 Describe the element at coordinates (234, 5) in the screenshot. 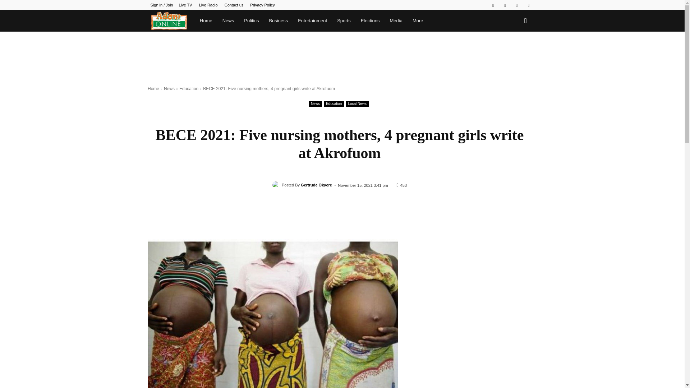

I see `Contact us` at that location.